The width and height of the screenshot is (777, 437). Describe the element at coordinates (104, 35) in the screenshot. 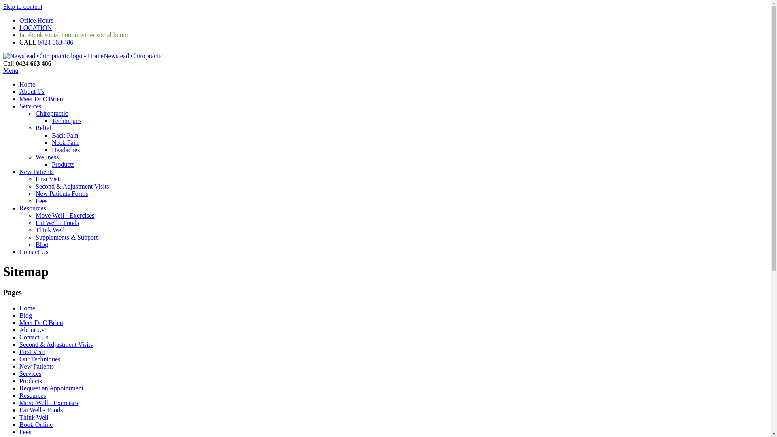

I see `twitter social button` at that location.